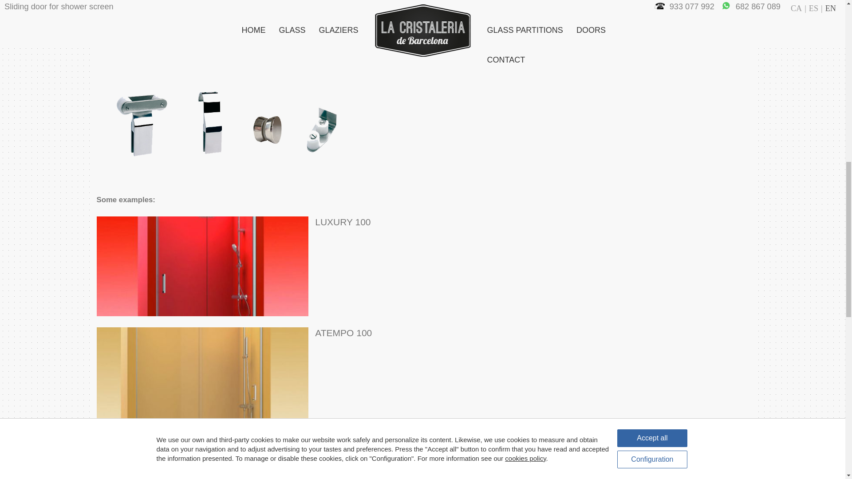 The height and width of the screenshot is (479, 852). What do you see at coordinates (202, 459) in the screenshot?
I see `ELEGANT 300` at bounding box center [202, 459].